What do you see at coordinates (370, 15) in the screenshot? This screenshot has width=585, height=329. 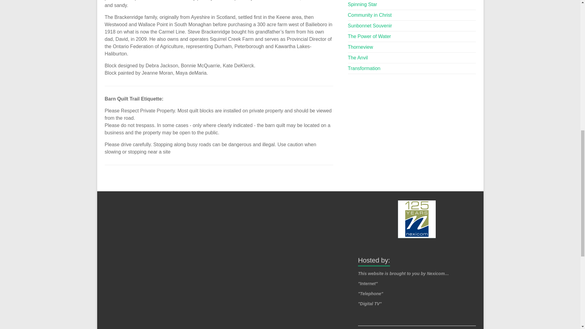 I see `Community in Christ` at bounding box center [370, 15].